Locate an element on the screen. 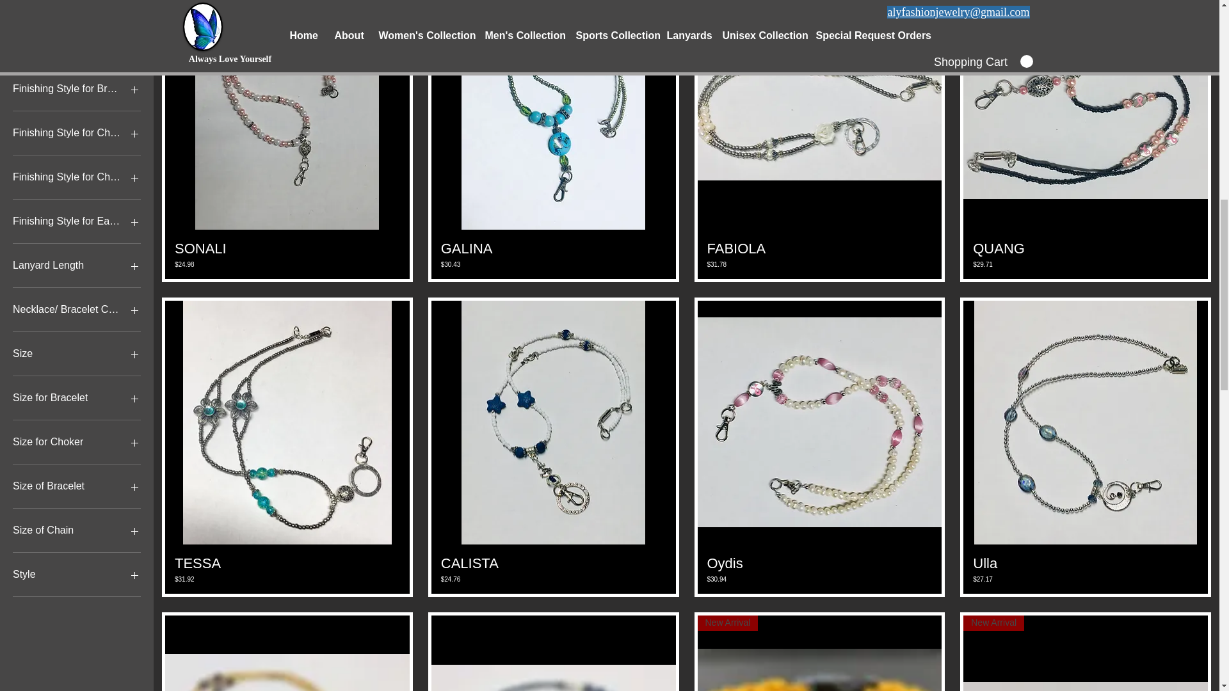  Finishing Style for Chain is located at coordinates (77, 133).